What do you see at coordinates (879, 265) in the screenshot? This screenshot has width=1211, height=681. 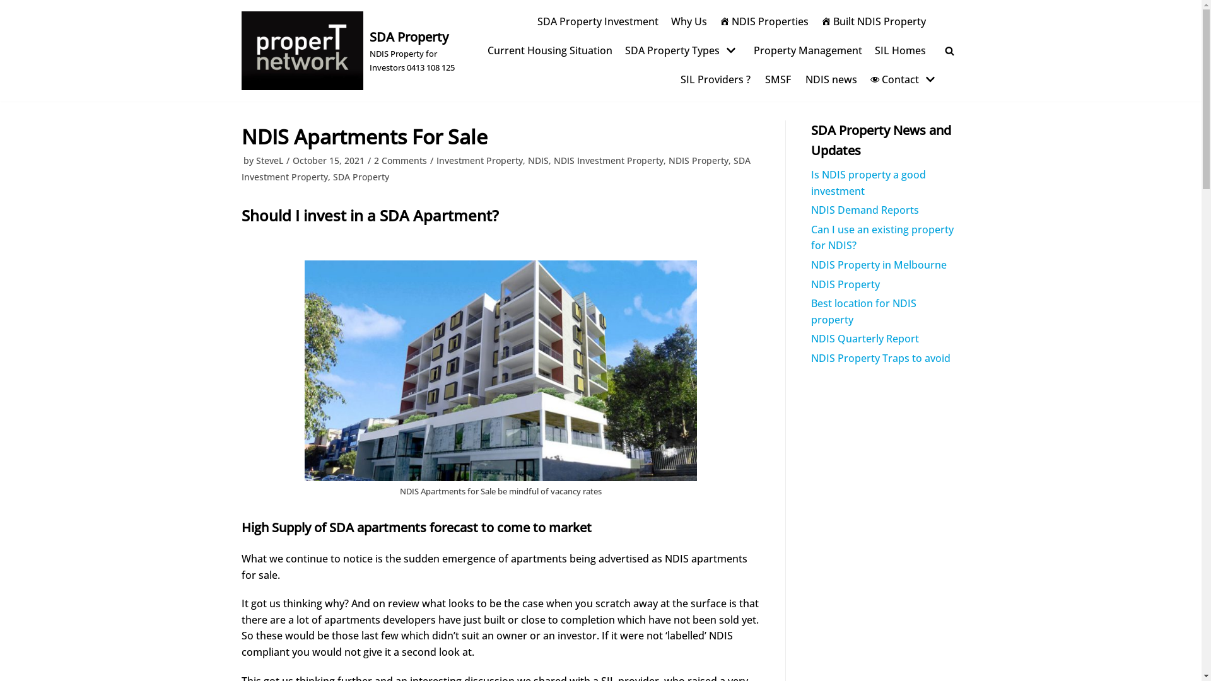 I see `NDIS Property in Melbourne` at bounding box center [879, 265].